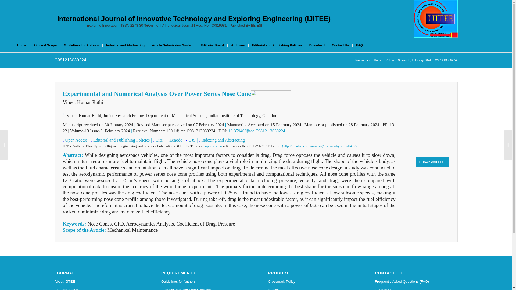  I want to click on Guidelines for Authors, so click(203, 281).